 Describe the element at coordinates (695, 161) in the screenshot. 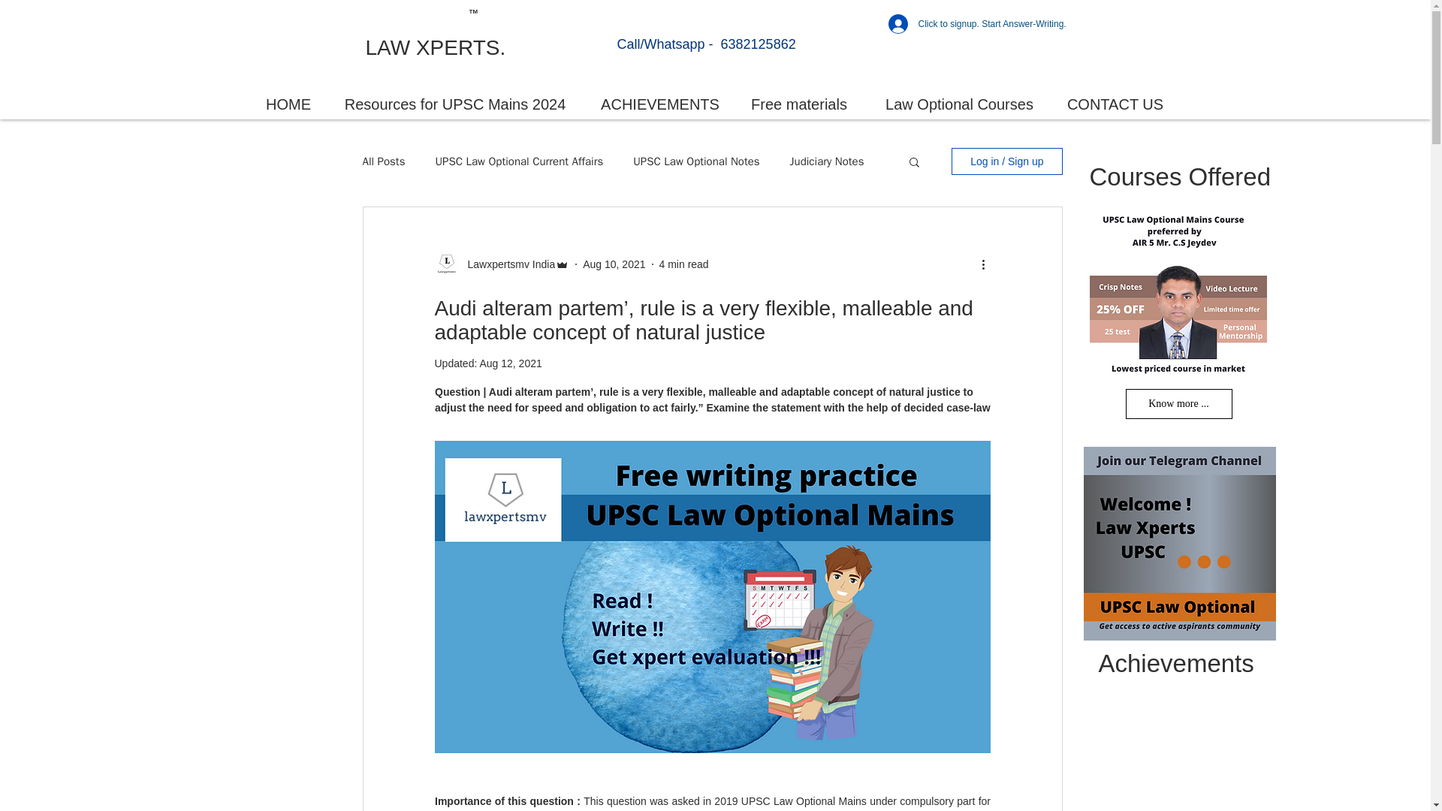

I see `UPSC Law Optional Notes` at that location.